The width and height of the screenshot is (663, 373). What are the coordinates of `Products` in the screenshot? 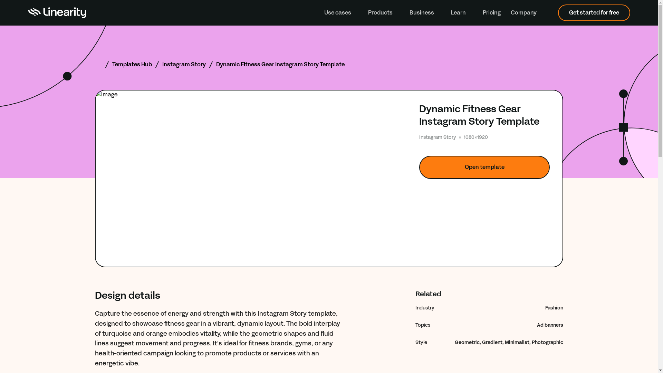 It's located at (384, 12).